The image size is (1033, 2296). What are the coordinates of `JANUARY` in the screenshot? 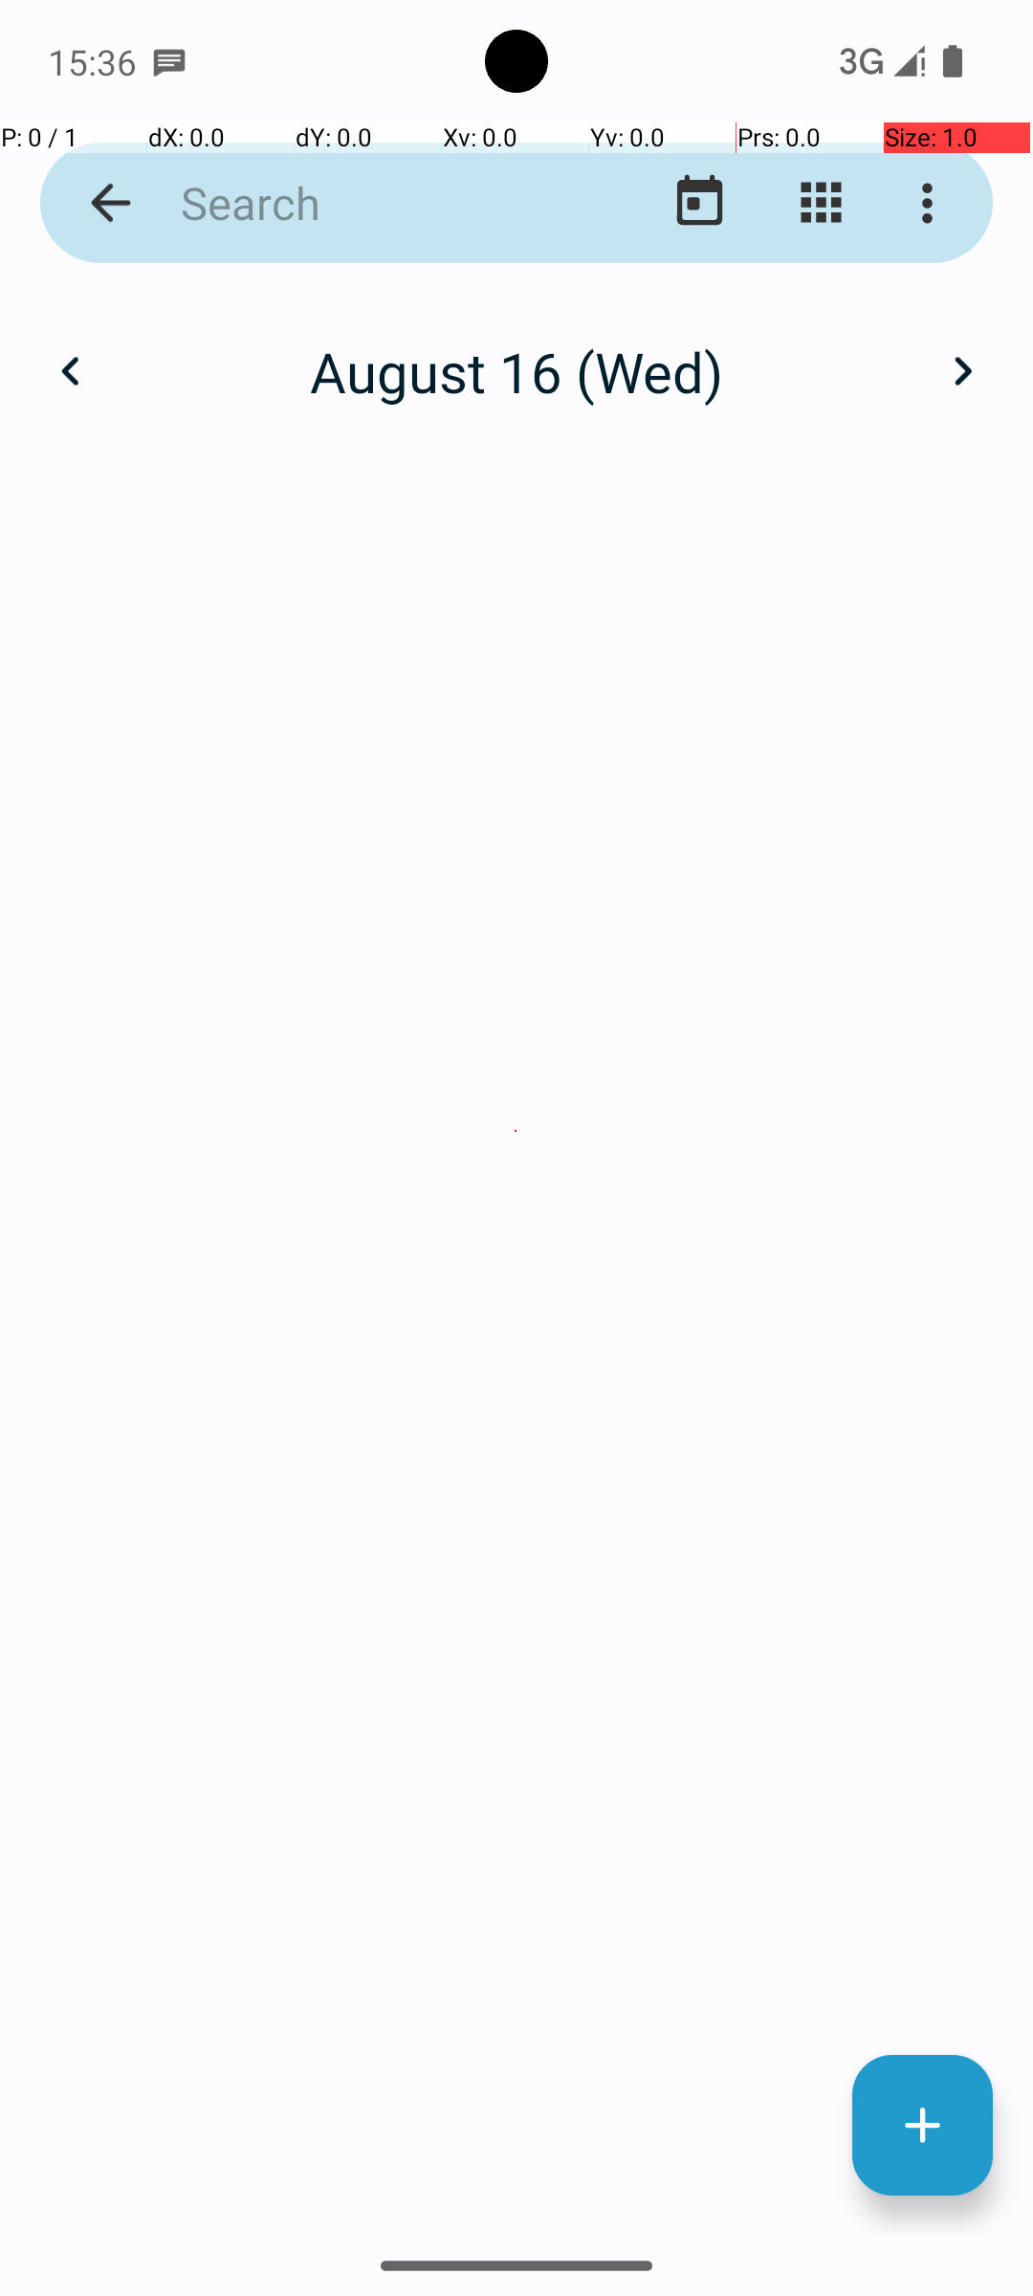 It's located at (181, 469).